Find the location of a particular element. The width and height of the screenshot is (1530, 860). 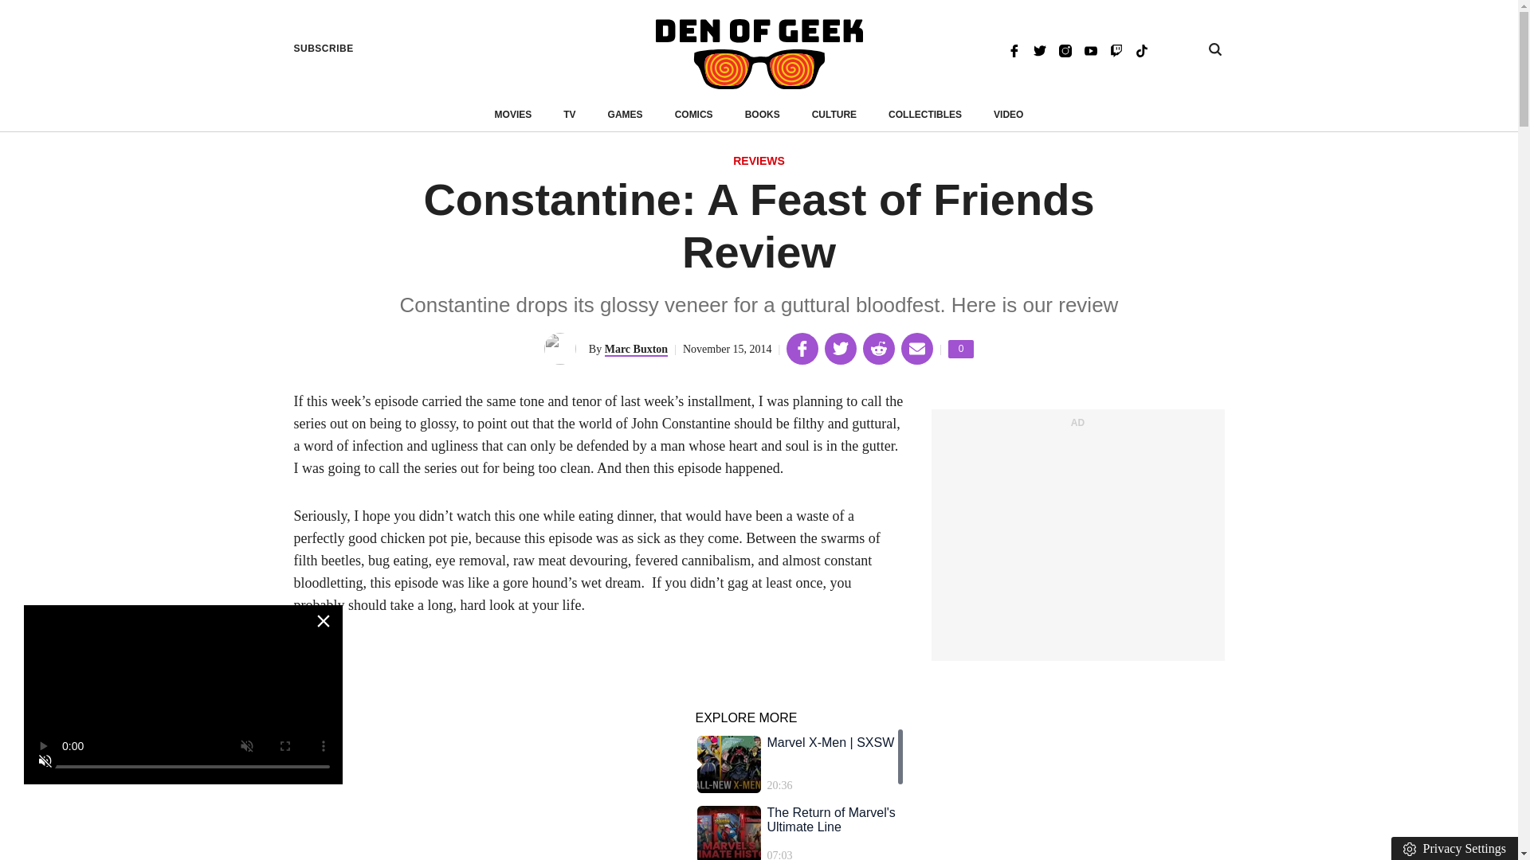

3rd party ad content is located at coordinates (961, 349).